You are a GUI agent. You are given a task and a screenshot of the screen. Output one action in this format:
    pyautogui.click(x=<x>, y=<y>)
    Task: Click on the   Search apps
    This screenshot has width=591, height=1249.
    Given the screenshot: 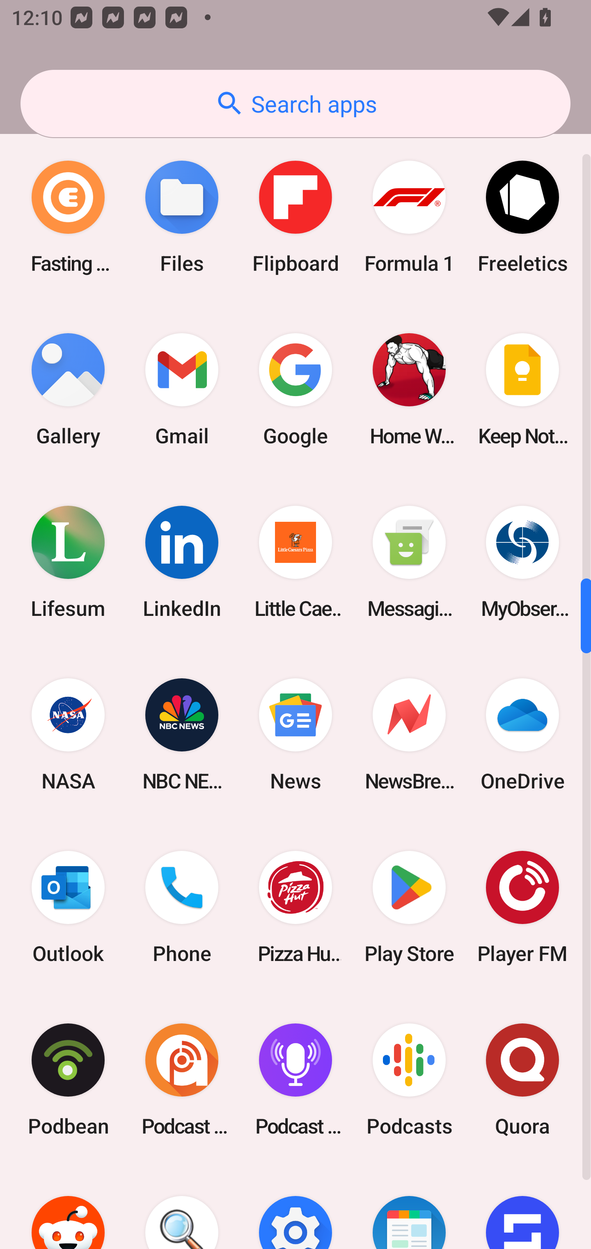 What is the action you would take?
    pyautogui.click(x=295, y=104)
    